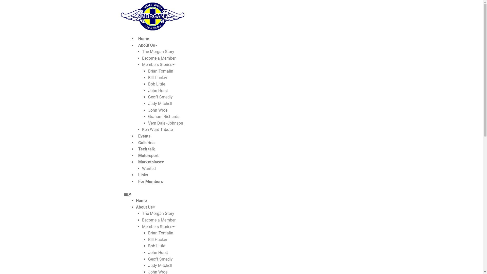 The height and width of the screenshot is (274, 487). What do you see at coordinates (148, 156) in the screenshot?
I see `Motorsport` at bounding box center [148, 156].